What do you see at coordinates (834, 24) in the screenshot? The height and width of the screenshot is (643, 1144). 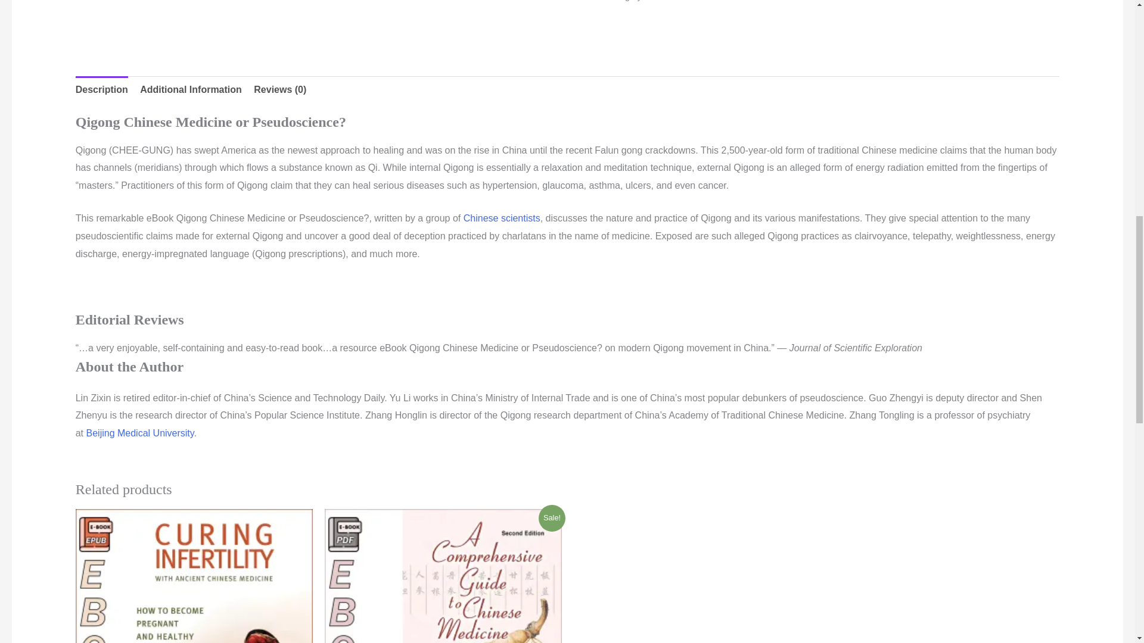 I see `PayPal` at bounding box center [834, 24].